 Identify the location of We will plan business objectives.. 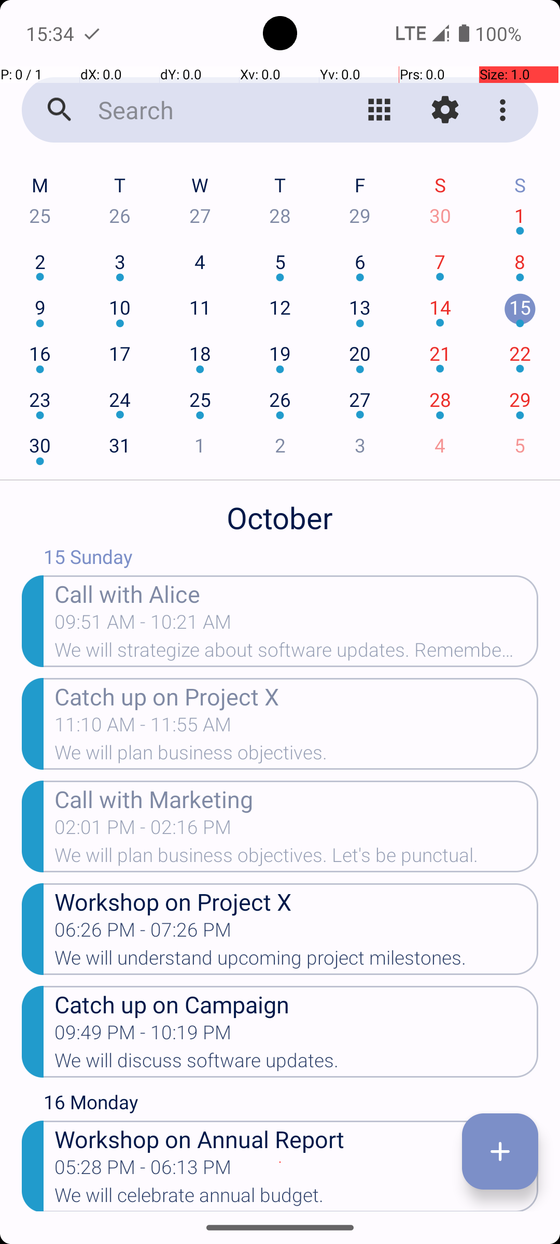
(297, 756).